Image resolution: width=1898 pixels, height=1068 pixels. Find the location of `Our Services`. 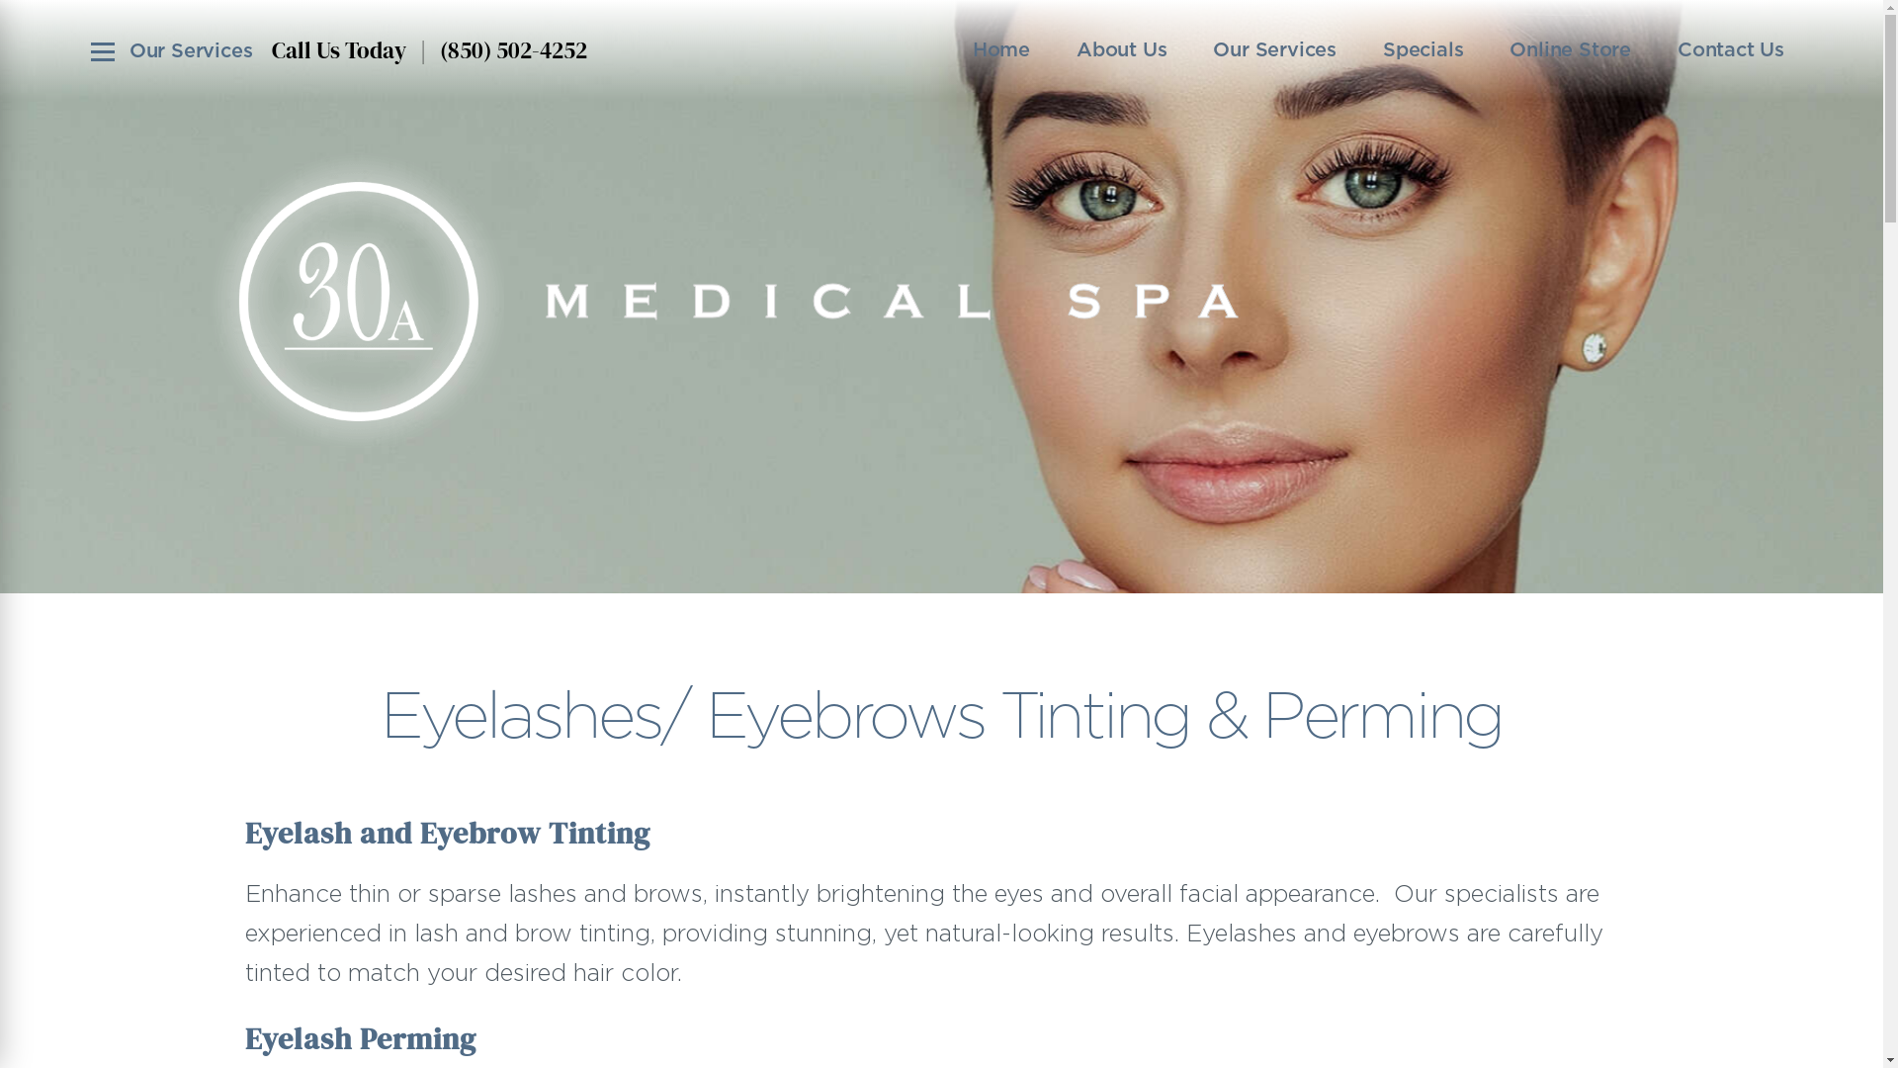

Our Services is located at coordinates (1275, 49).